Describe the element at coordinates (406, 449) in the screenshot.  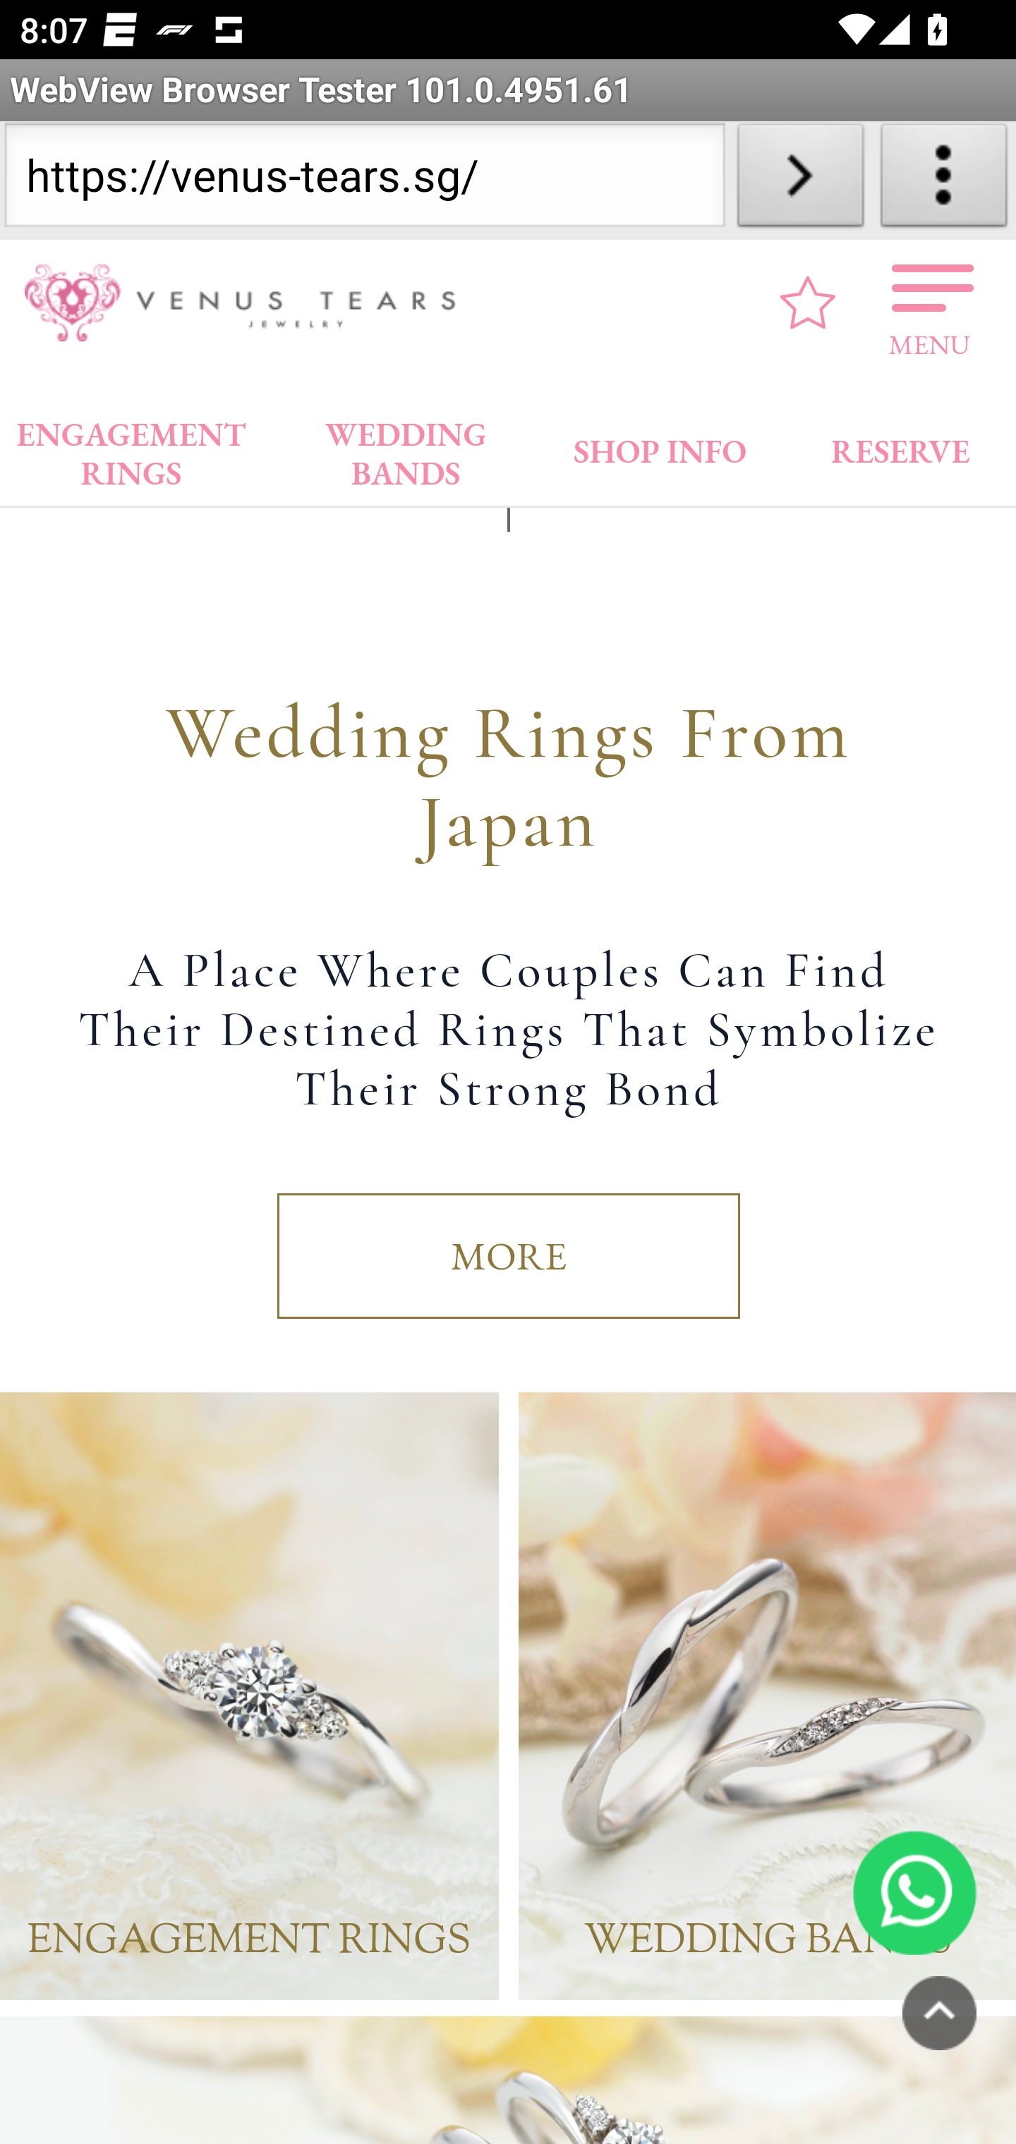
I see `WEDDING BANDS WEDDING BANDS` at that location.